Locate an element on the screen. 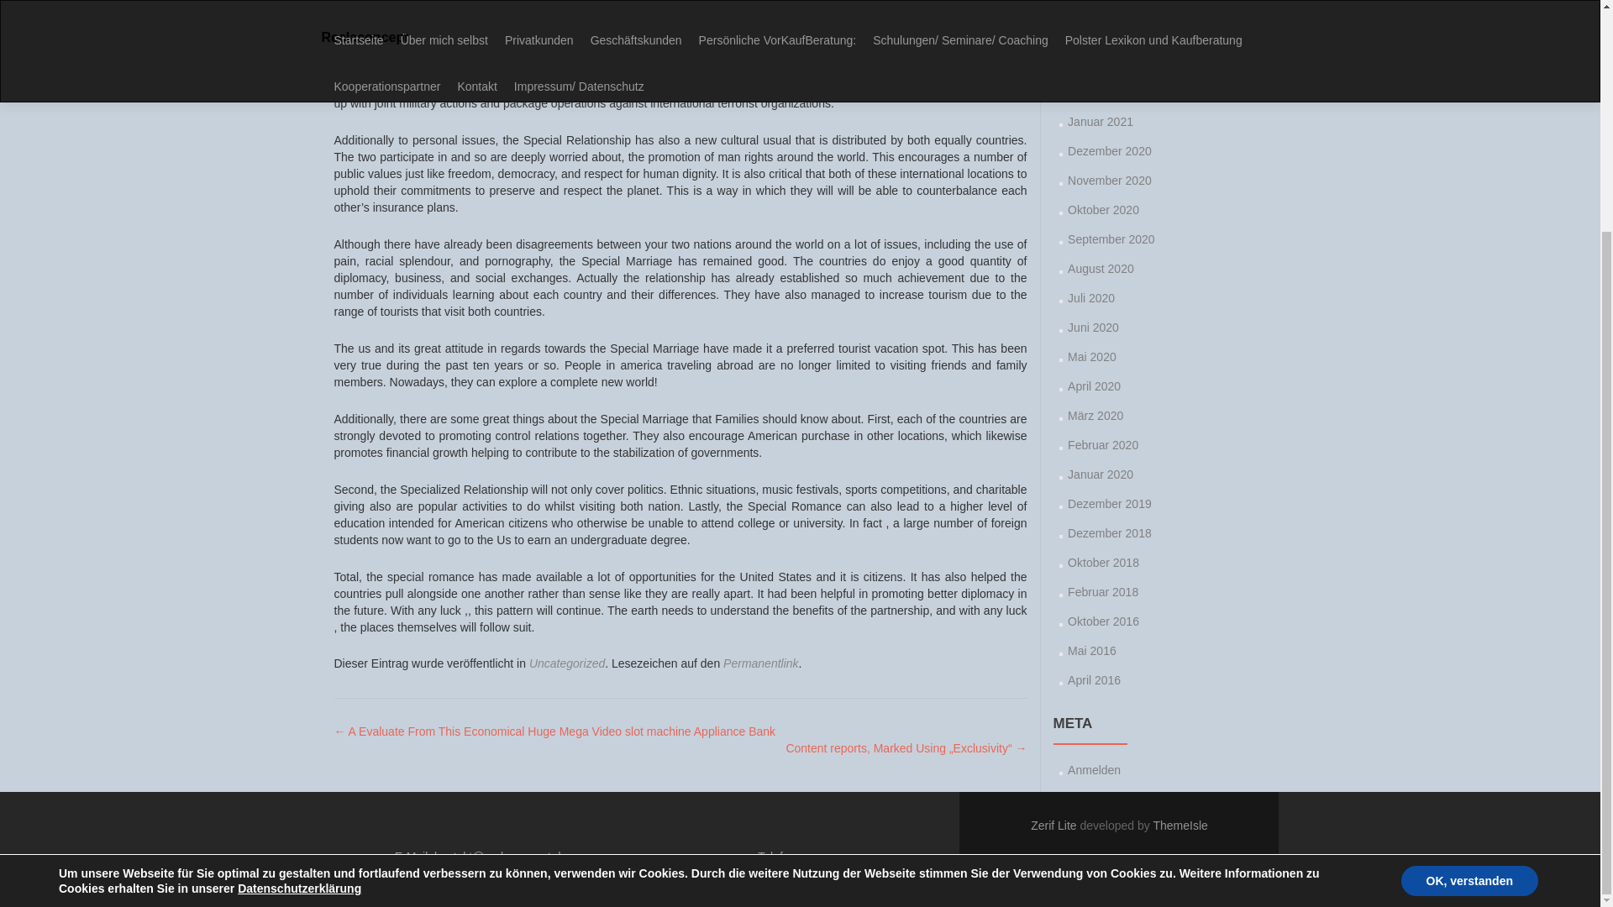 This screenshot has width=1613, height=907. Juni 2020 is located at coordinates (1094, 328).